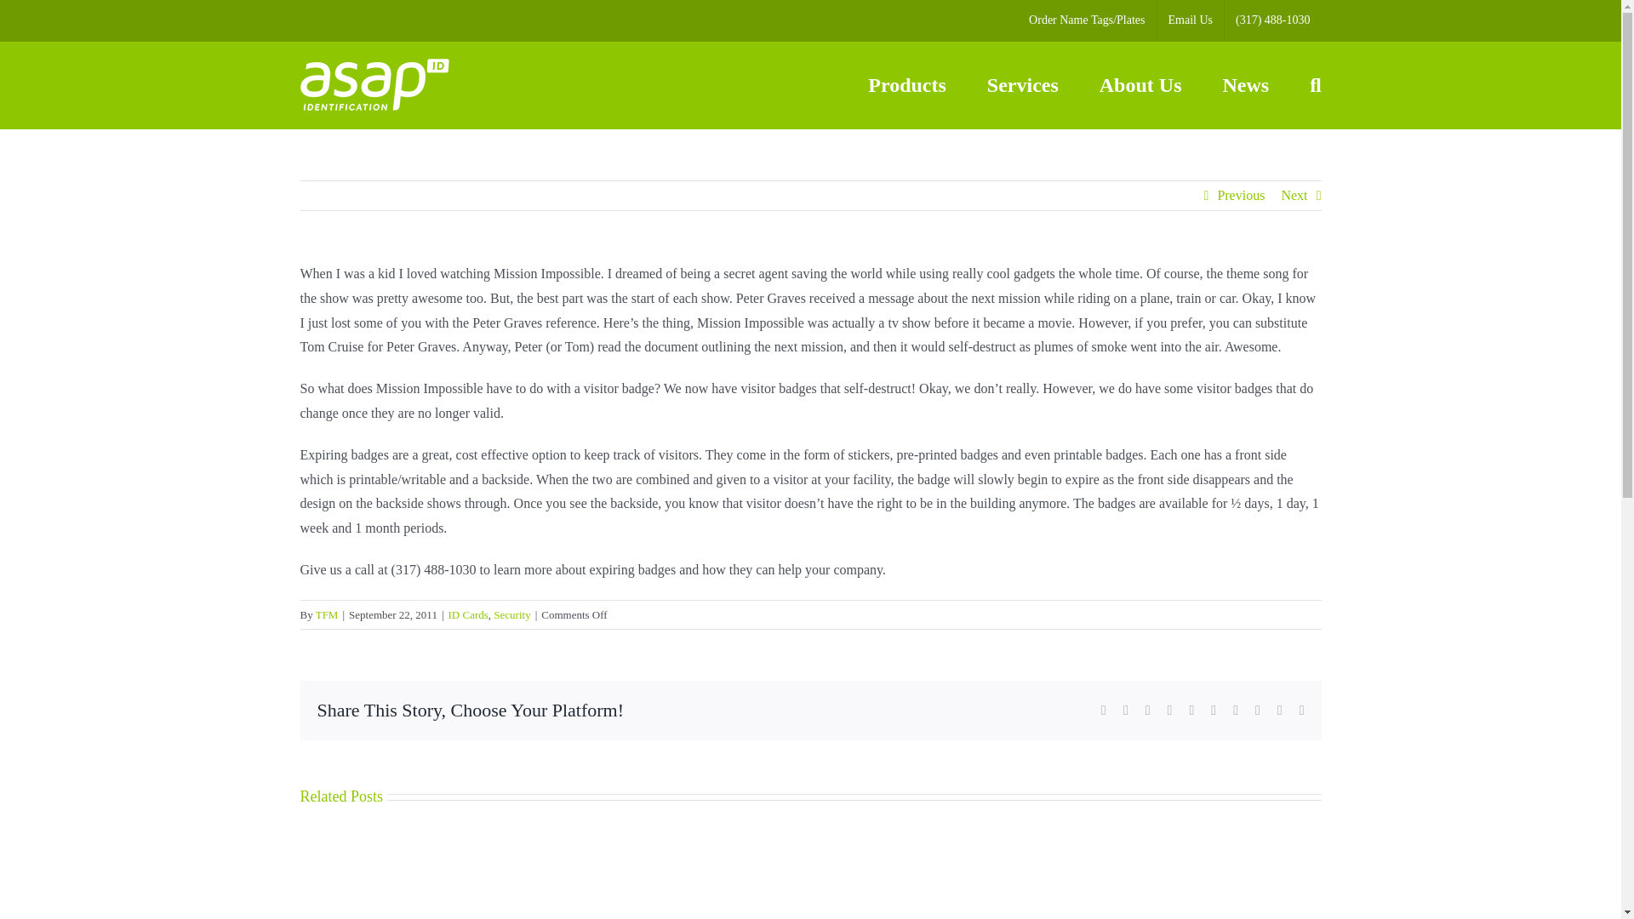 The width and height of the screenshot is (1634, 919). I want to click on About Us, so click(1140, 85).